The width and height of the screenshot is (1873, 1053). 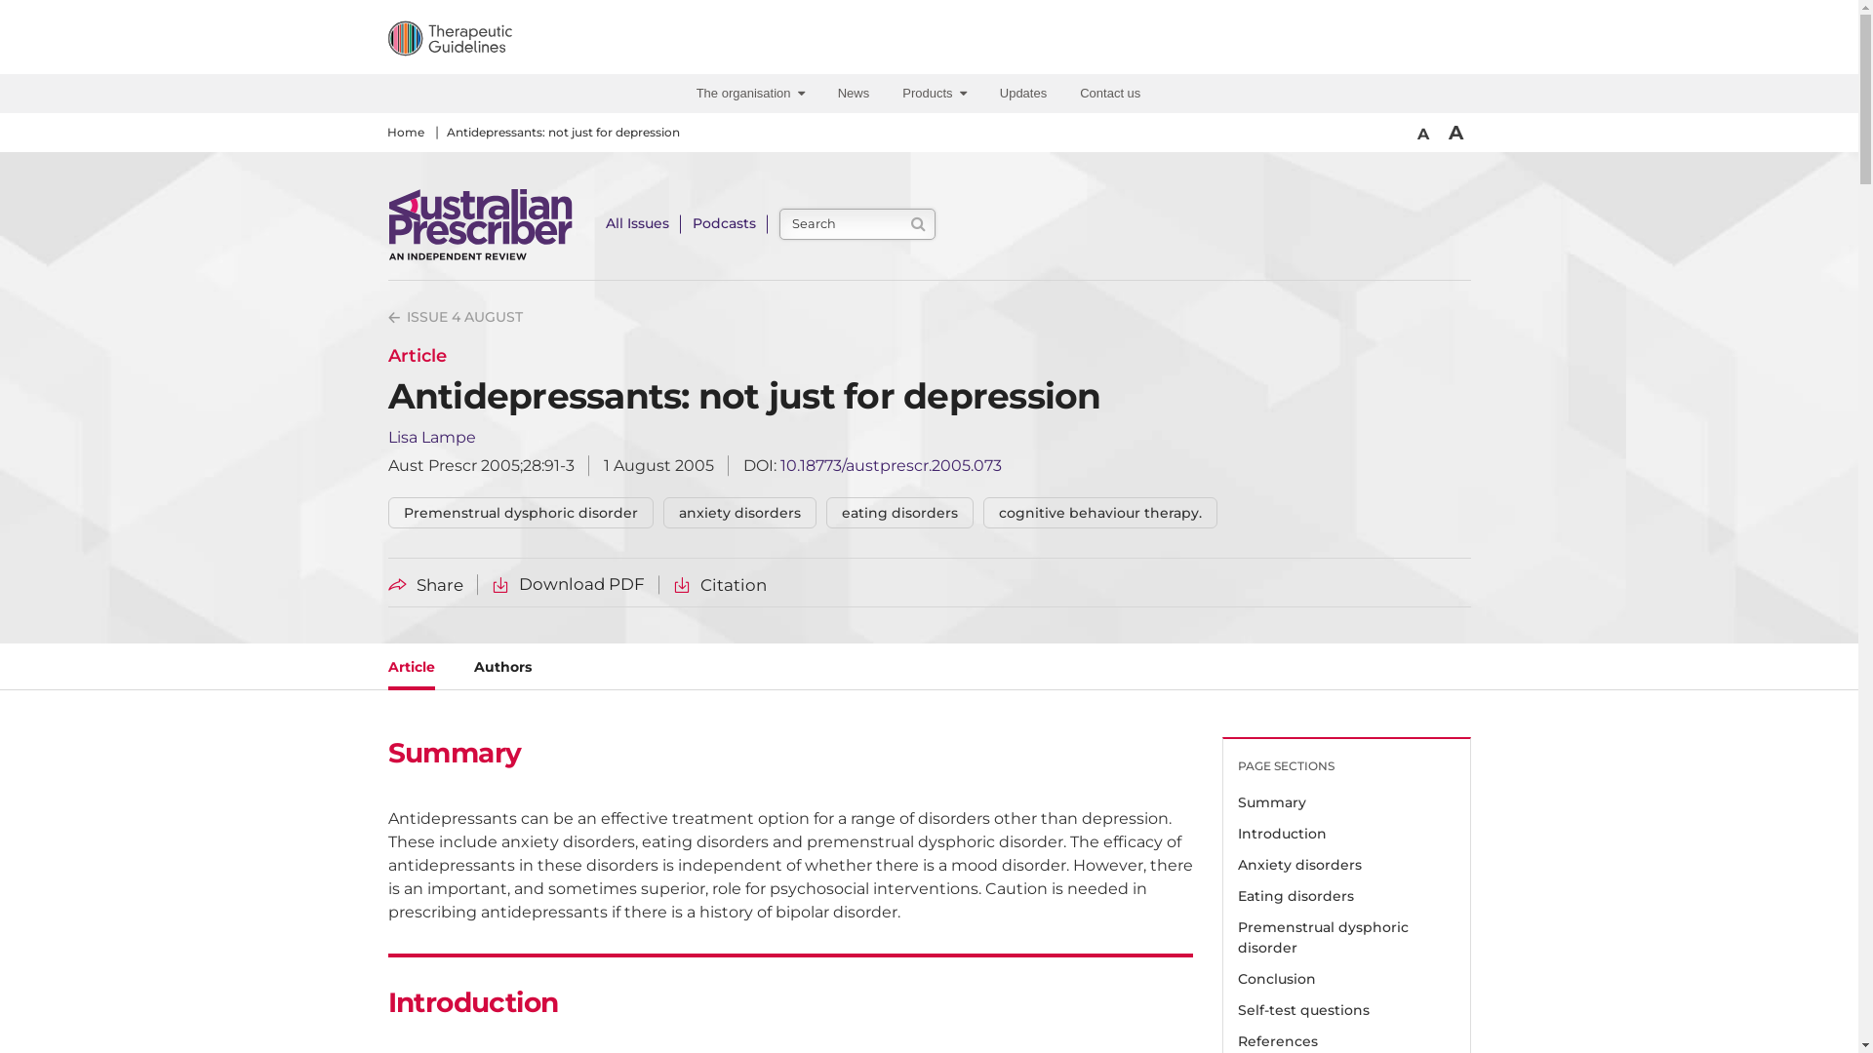 What do you see at coordinates (892, 466) in the screenshot?
I see `10.18773/austprescr.2005.073` at bounding box center [892, 466].